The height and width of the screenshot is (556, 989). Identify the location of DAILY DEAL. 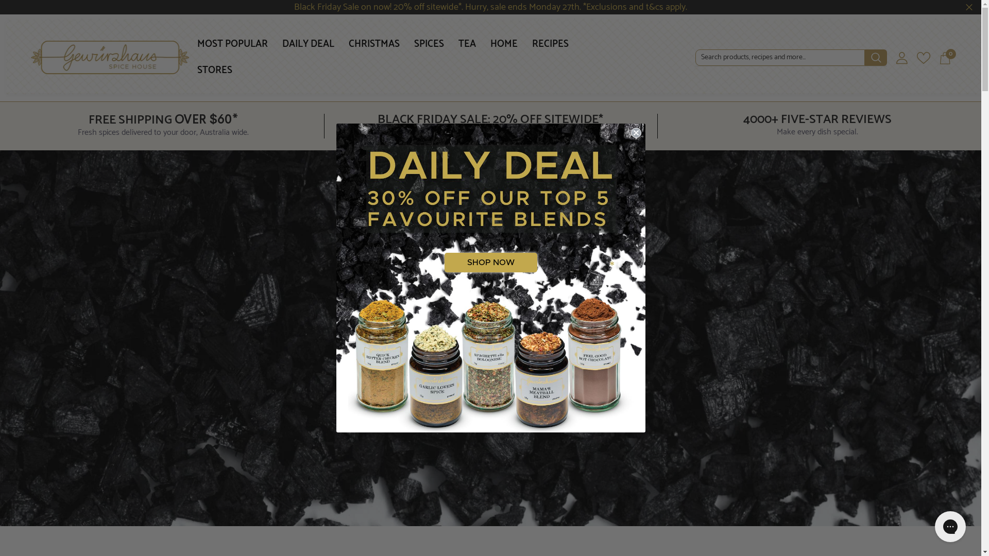
(308, 51).